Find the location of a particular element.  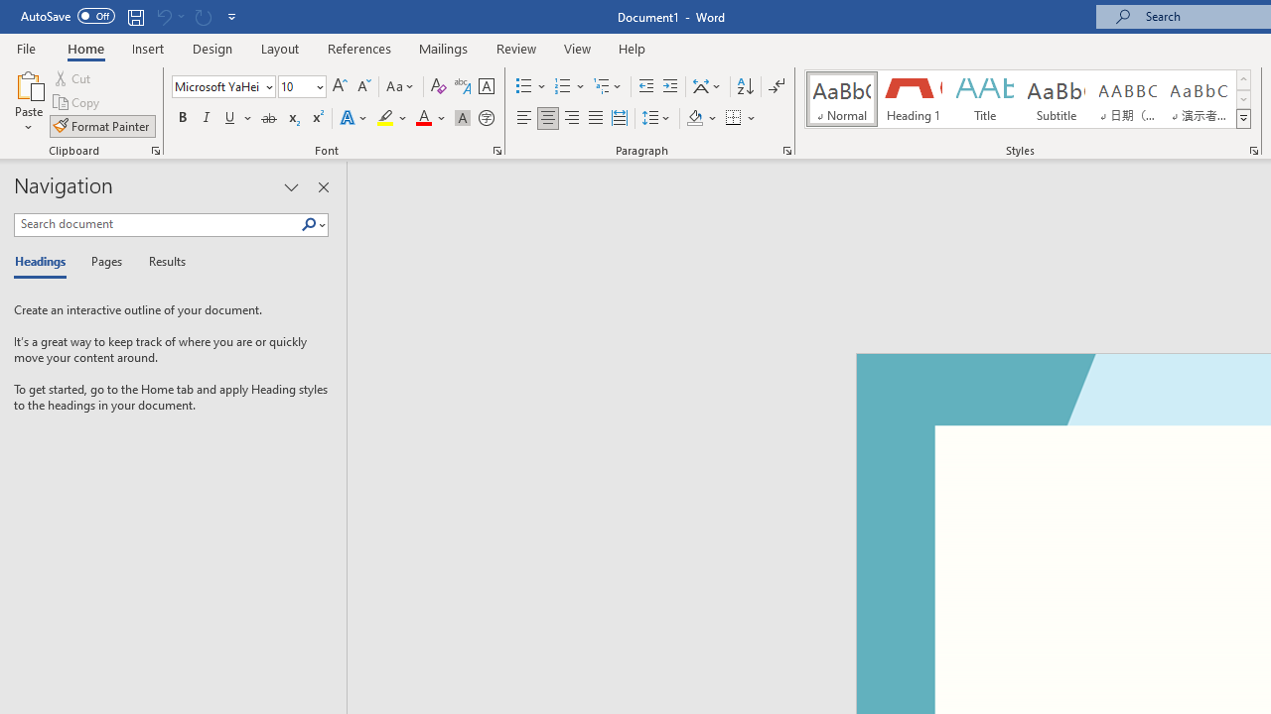

Styles... is located at coordinates (1253, 151).